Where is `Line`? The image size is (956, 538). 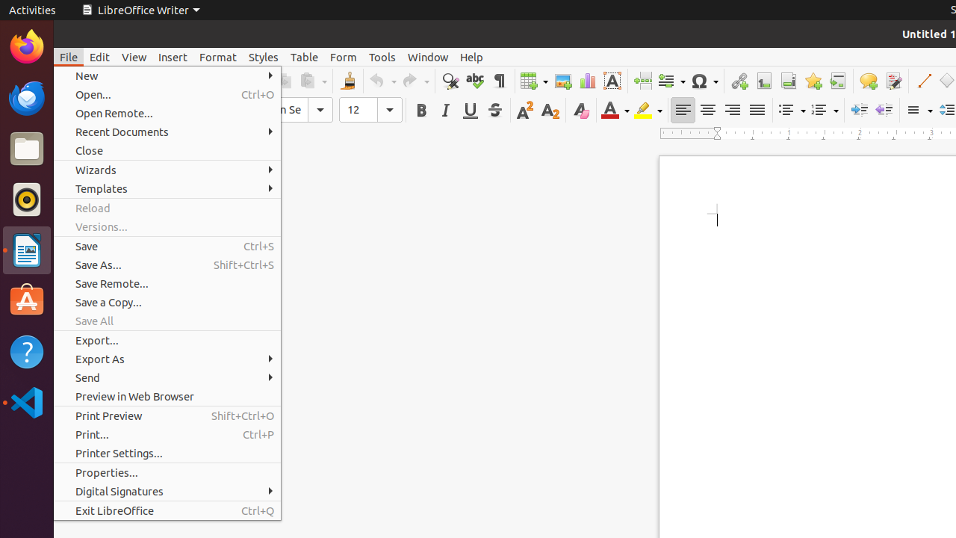 Line is located at coordinates (923, 81).